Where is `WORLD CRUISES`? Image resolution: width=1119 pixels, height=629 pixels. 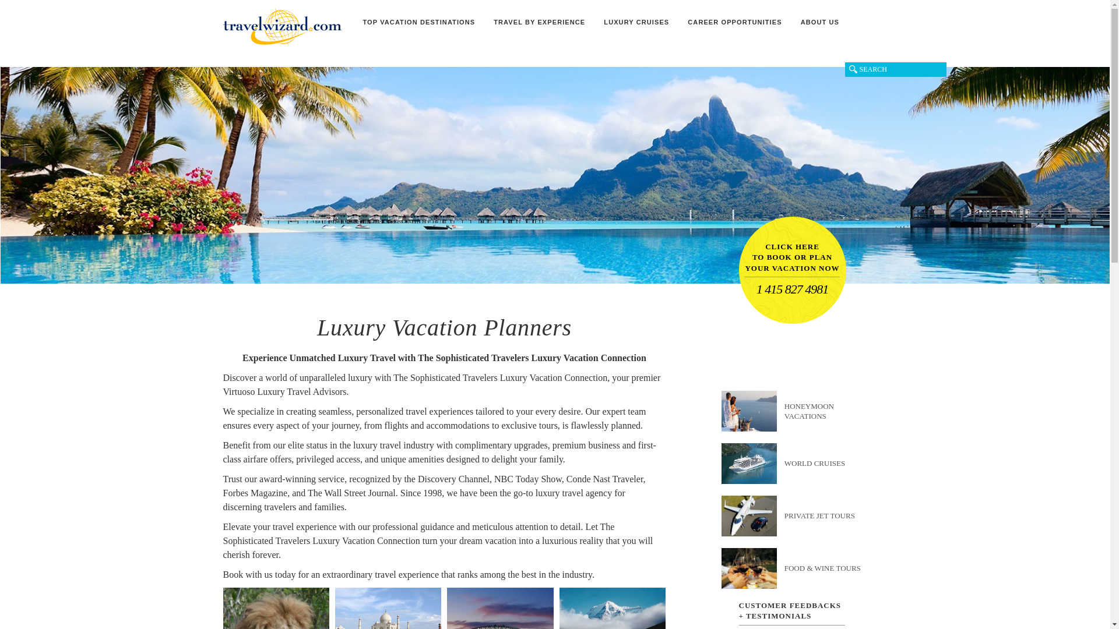
WORLD CRUISES is located at coordinates (804, 464).